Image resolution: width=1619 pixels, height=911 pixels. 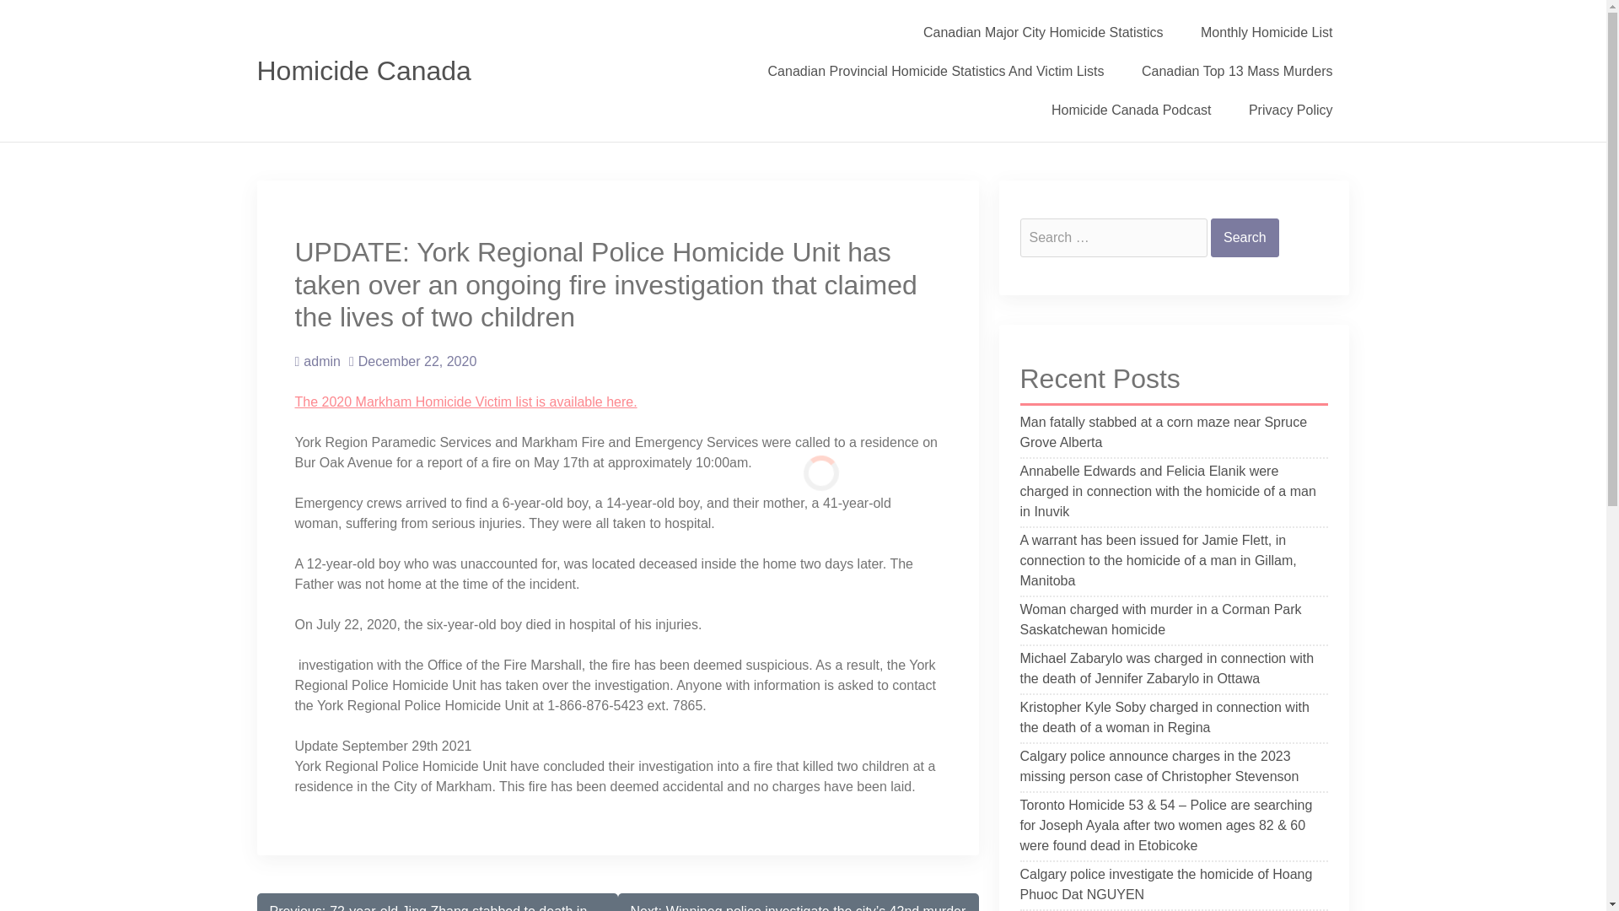 I want to click on admin, so click(x=317, y=361).